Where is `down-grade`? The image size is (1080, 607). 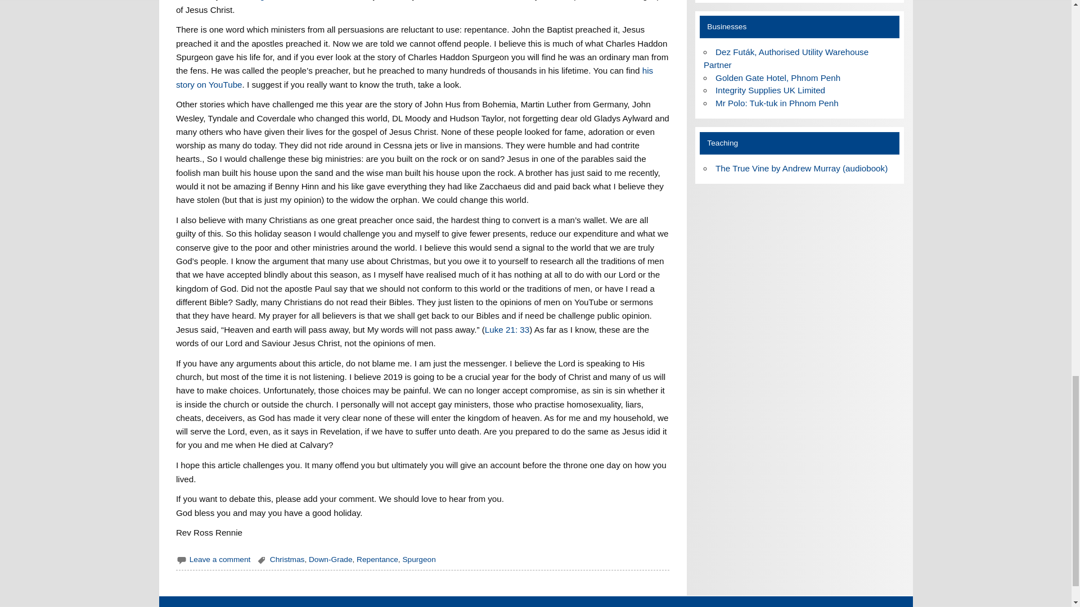
down-grade is located at coordinates (259, 0).